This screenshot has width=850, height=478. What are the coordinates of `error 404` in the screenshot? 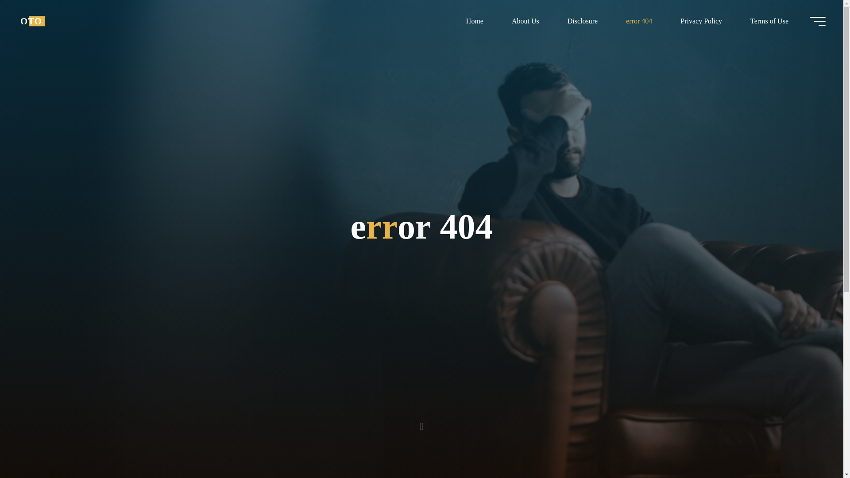 It's located at (639, 21).